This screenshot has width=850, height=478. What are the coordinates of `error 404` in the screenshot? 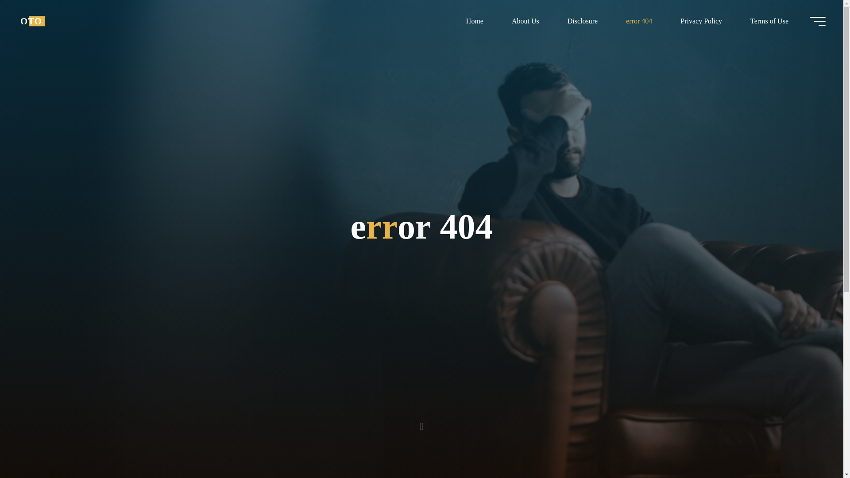 It's located at (639, 21).